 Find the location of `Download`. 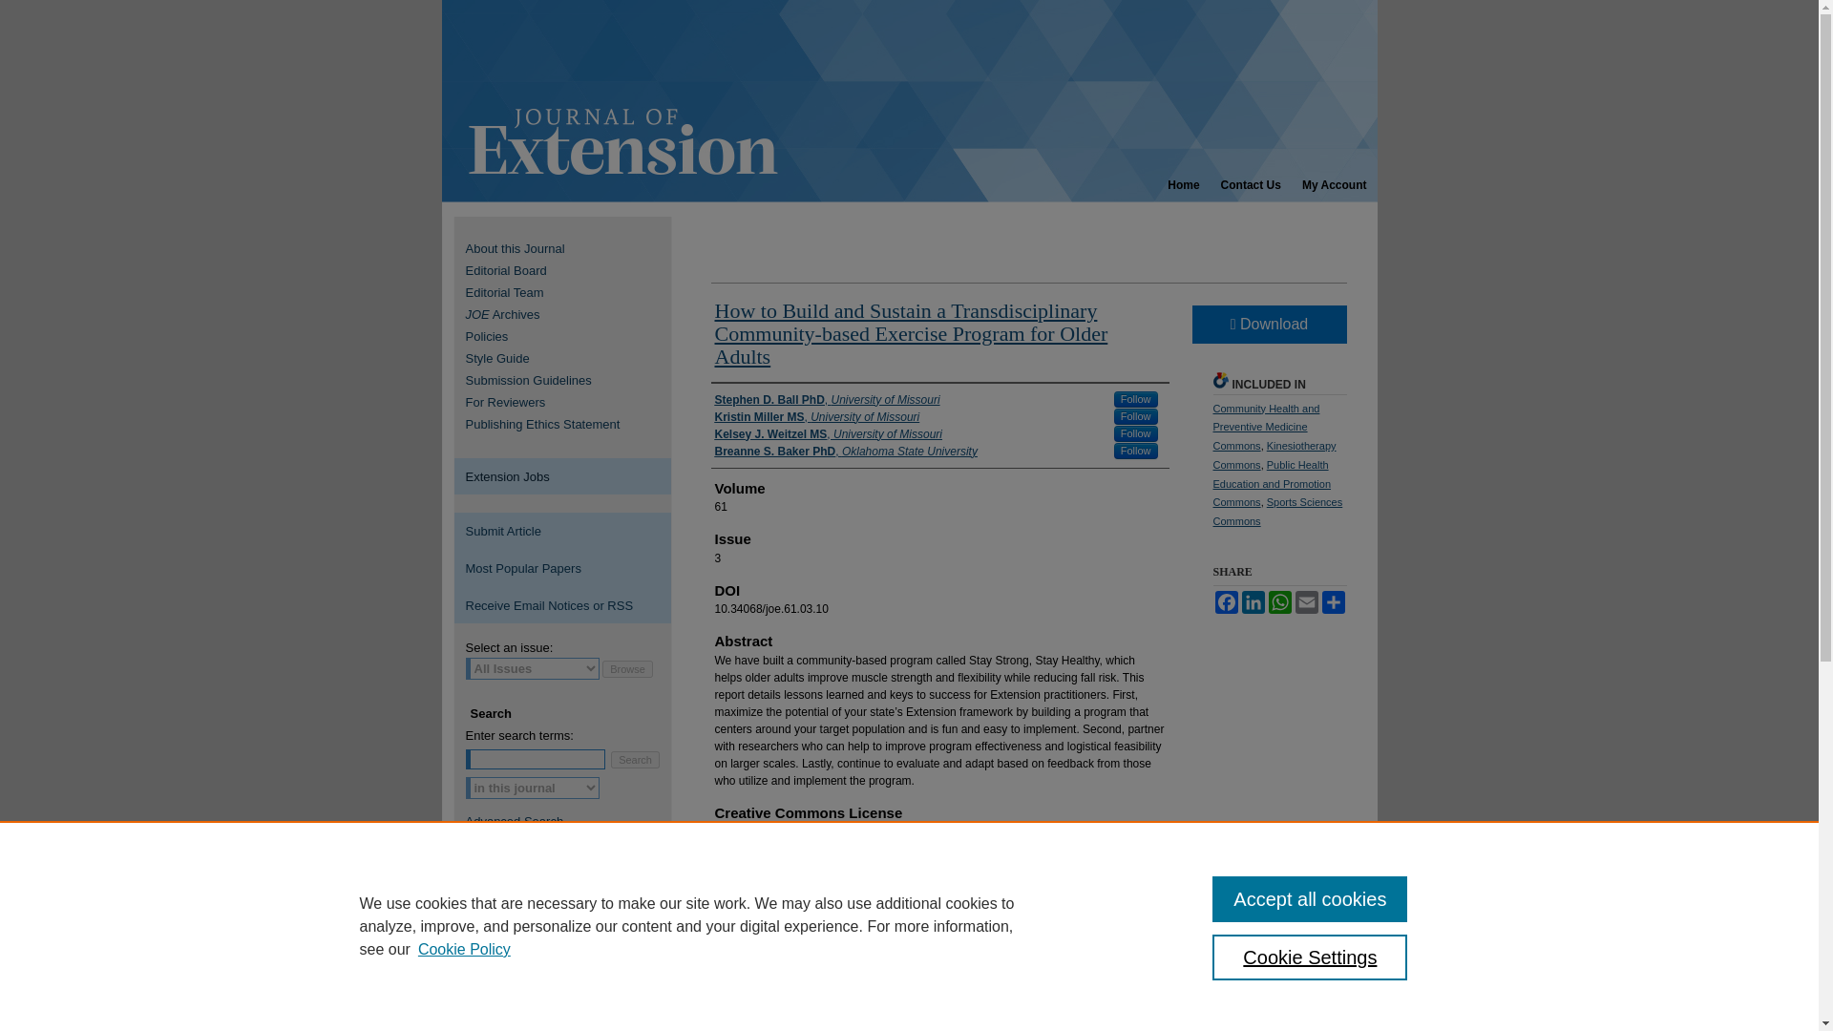

Download is located at coordinates (1268, 324).